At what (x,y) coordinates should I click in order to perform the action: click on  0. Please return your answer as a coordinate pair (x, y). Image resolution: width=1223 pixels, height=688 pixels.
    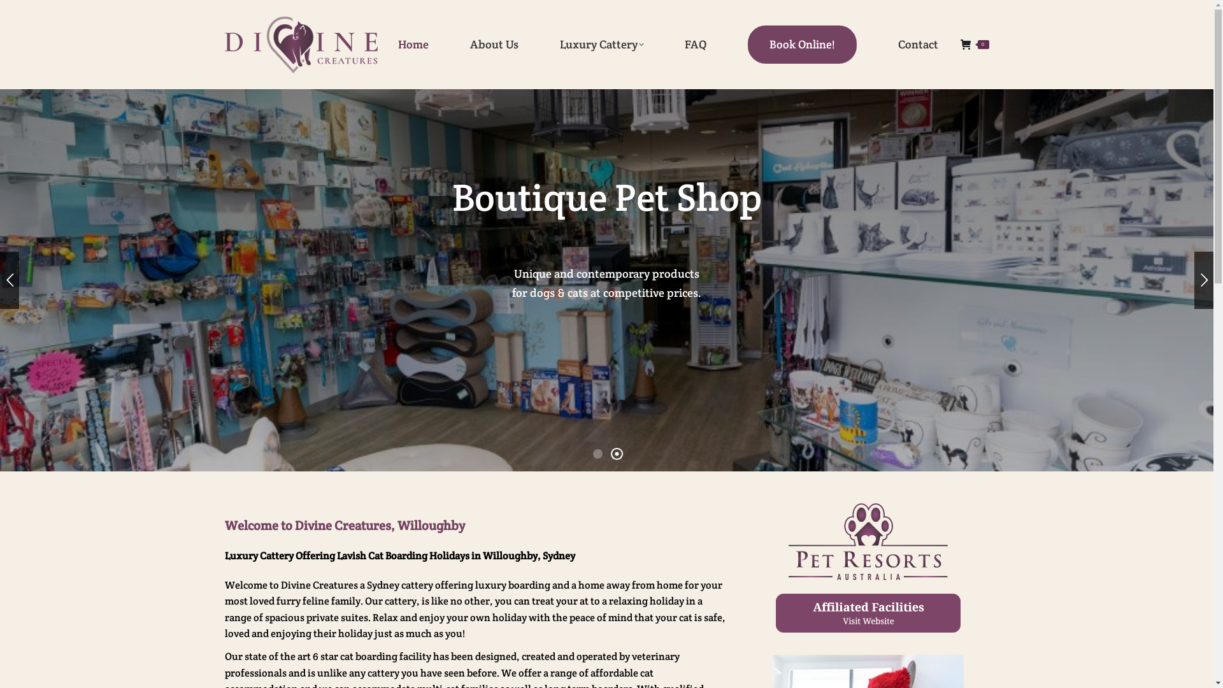
    Looking at the image, I should click on (975, 45).